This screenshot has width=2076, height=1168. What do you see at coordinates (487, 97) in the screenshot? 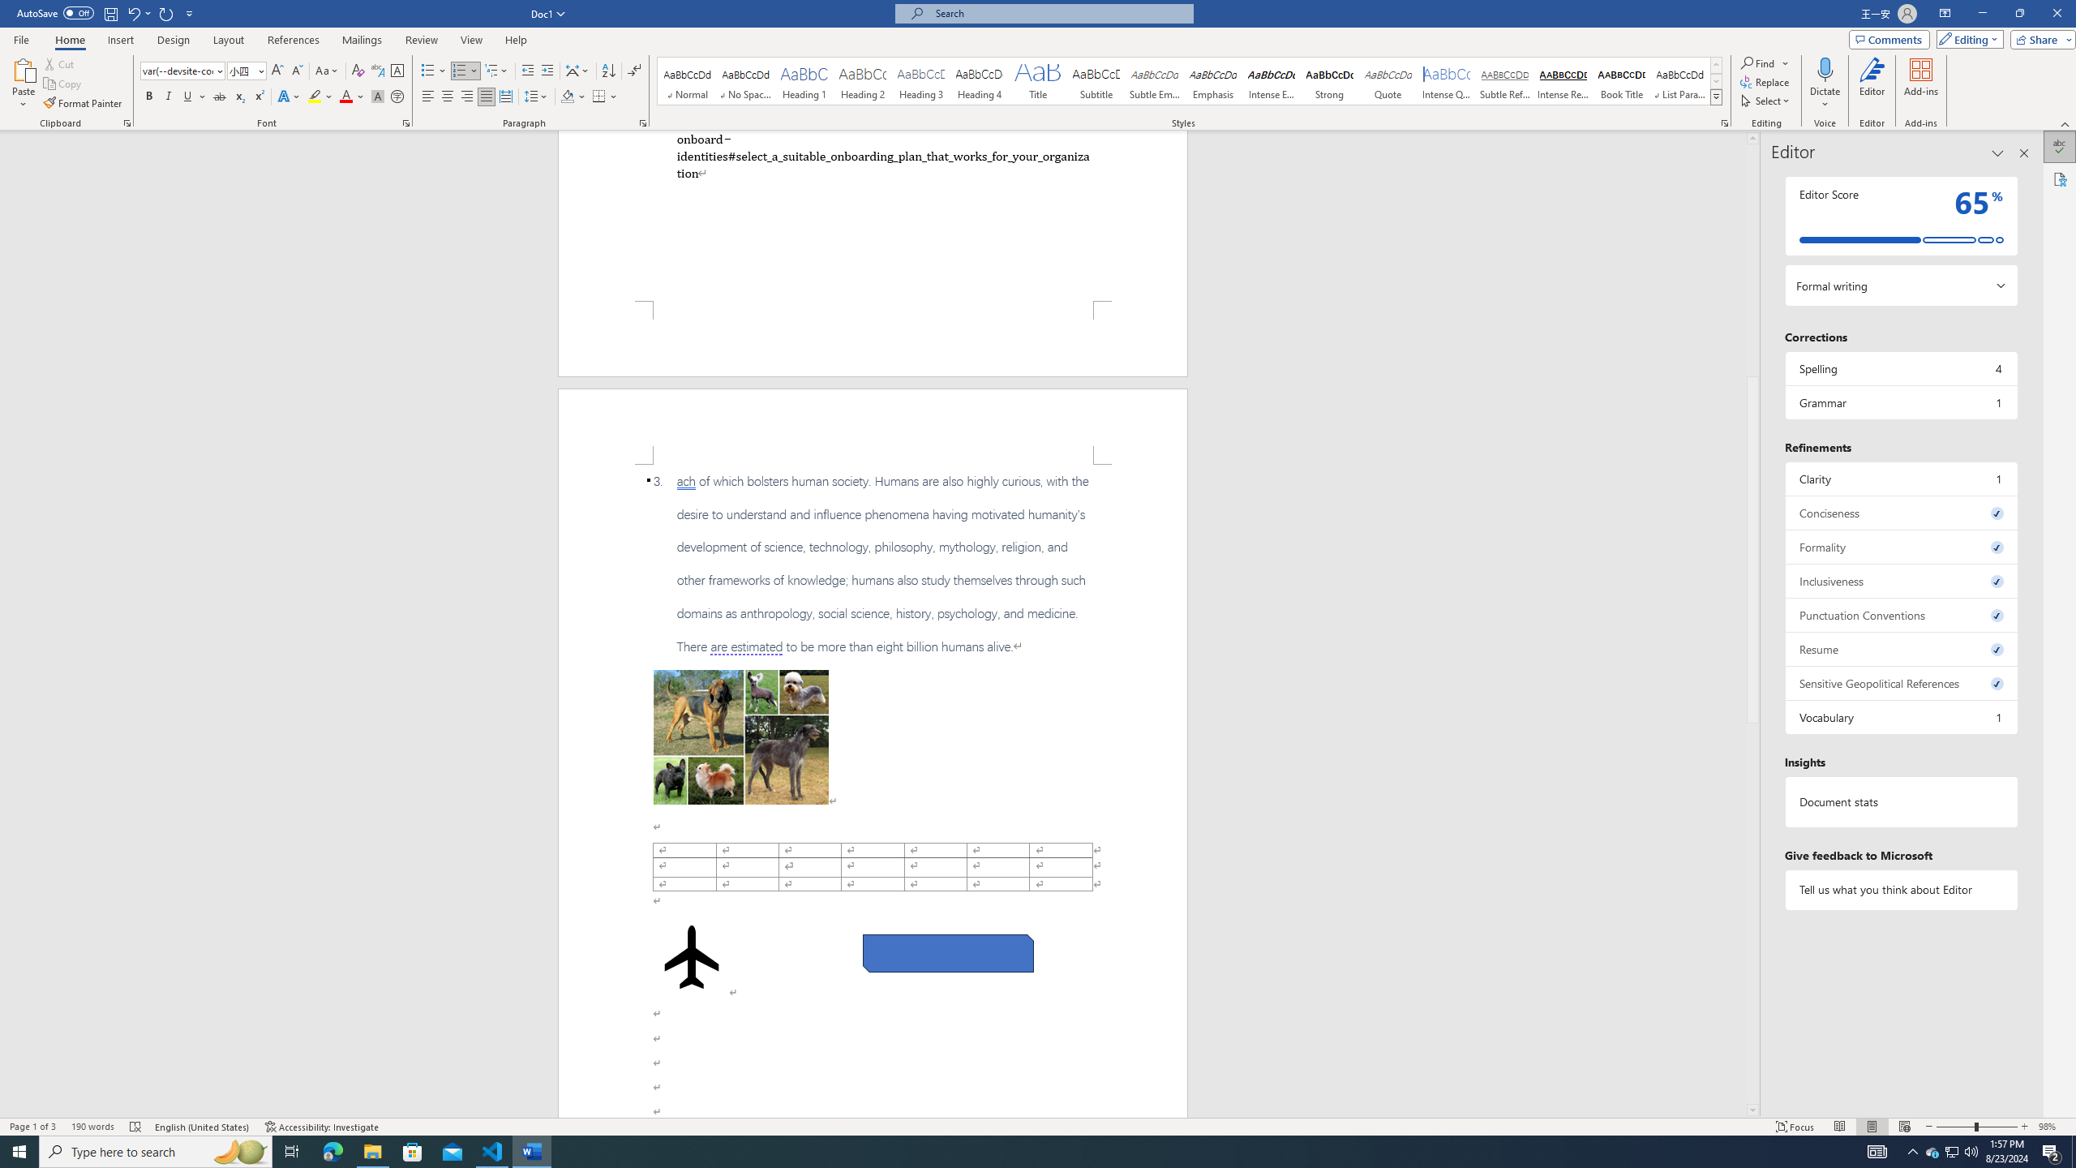
I see `Justify` at bounding box center [487, 97].